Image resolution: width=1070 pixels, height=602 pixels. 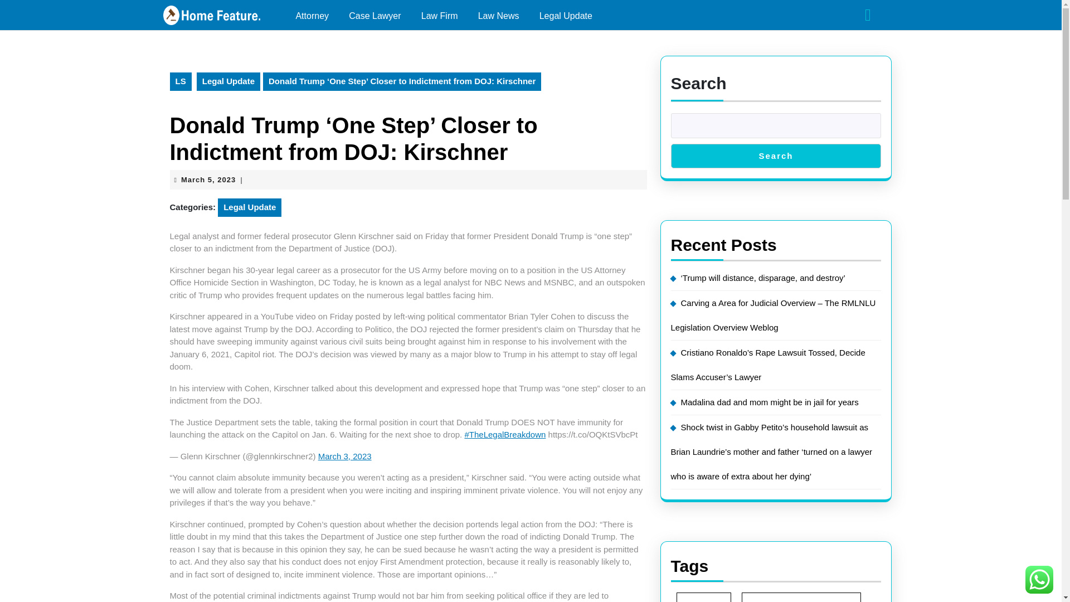 What do you see at coordinates (776, 156) in the screenshot?
I see `best website to find a lawyer` at bounding box center [776, 156].